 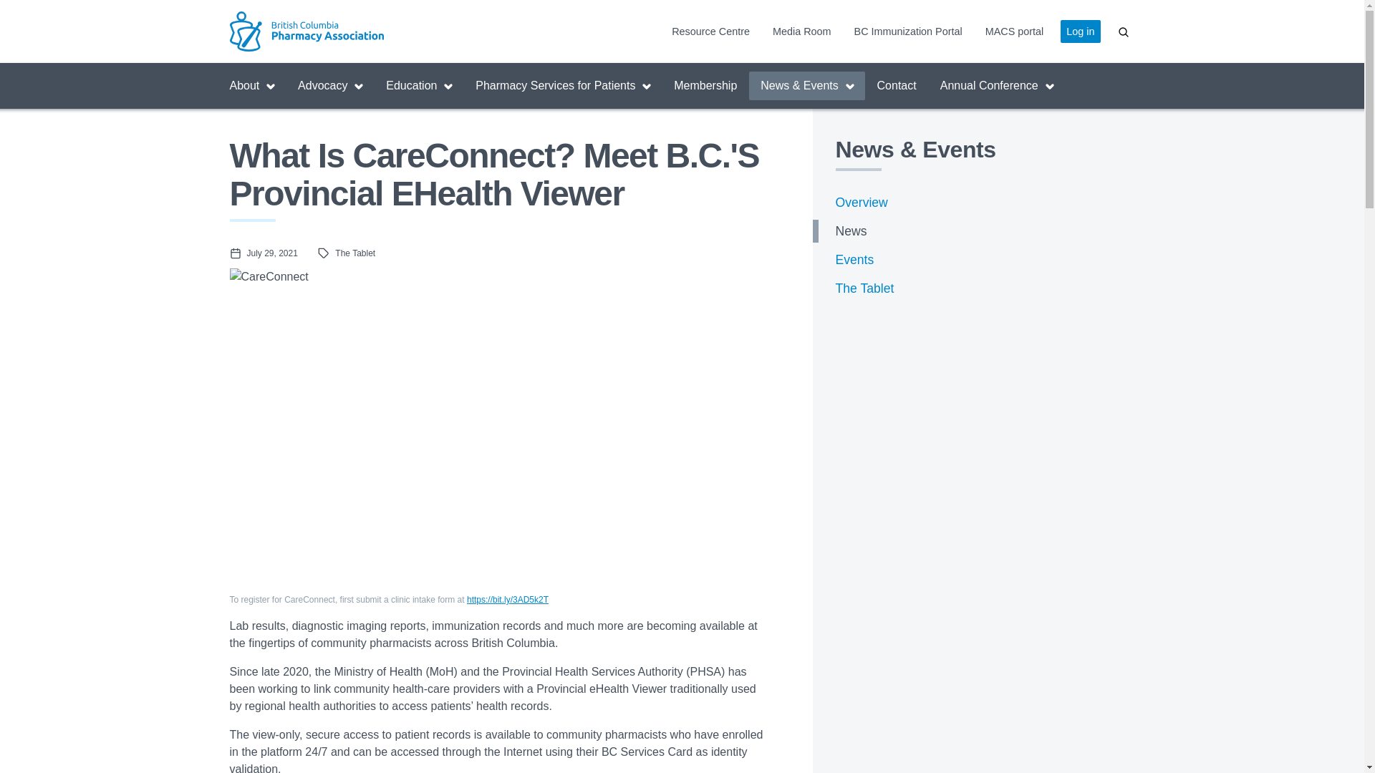 What do you see at coordinates (419, 86) in the screenshot?
I see `Education` at bounding box center [419, 86].